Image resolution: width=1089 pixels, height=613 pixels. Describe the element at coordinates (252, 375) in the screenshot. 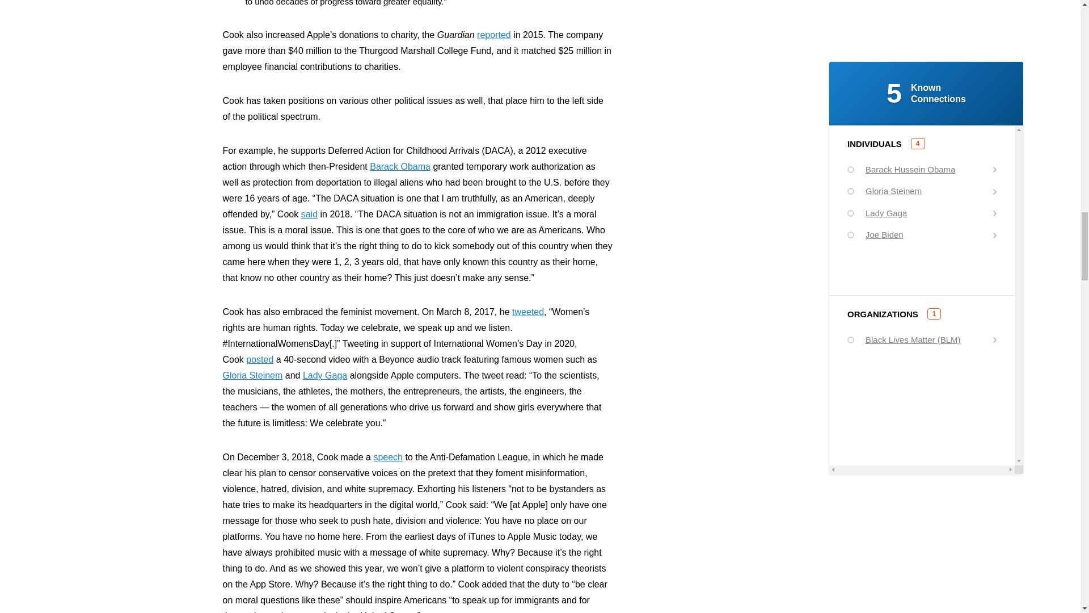

I see `Gloria Steinem` at that location.